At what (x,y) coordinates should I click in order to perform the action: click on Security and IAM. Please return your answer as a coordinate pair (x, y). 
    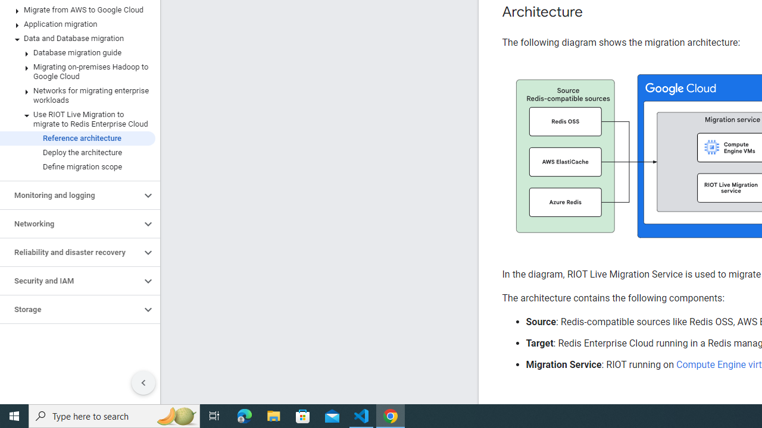
    Looking at the image, I should click on (70, 281).